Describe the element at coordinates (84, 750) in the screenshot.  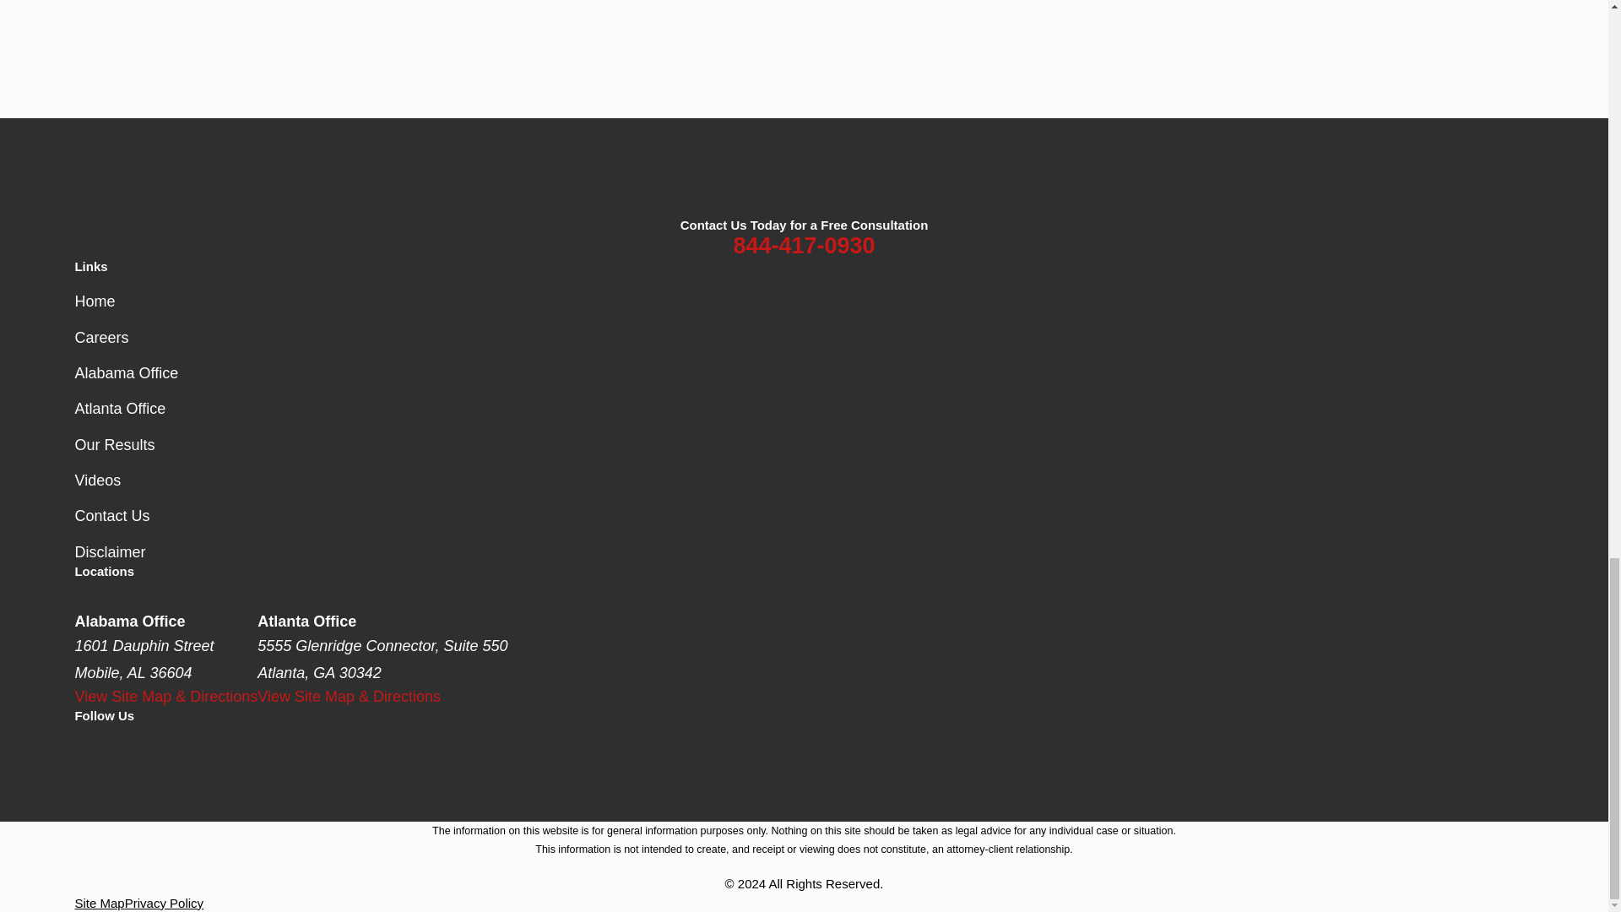
I see `Facebook` at that location.